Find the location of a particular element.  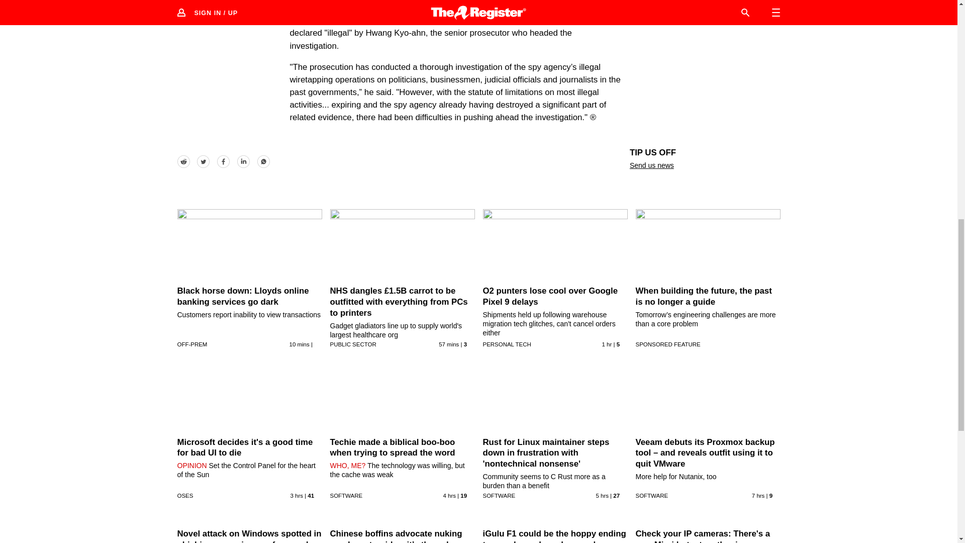

2 Sep 2024 9:45 is located at coordinates (607, 344).